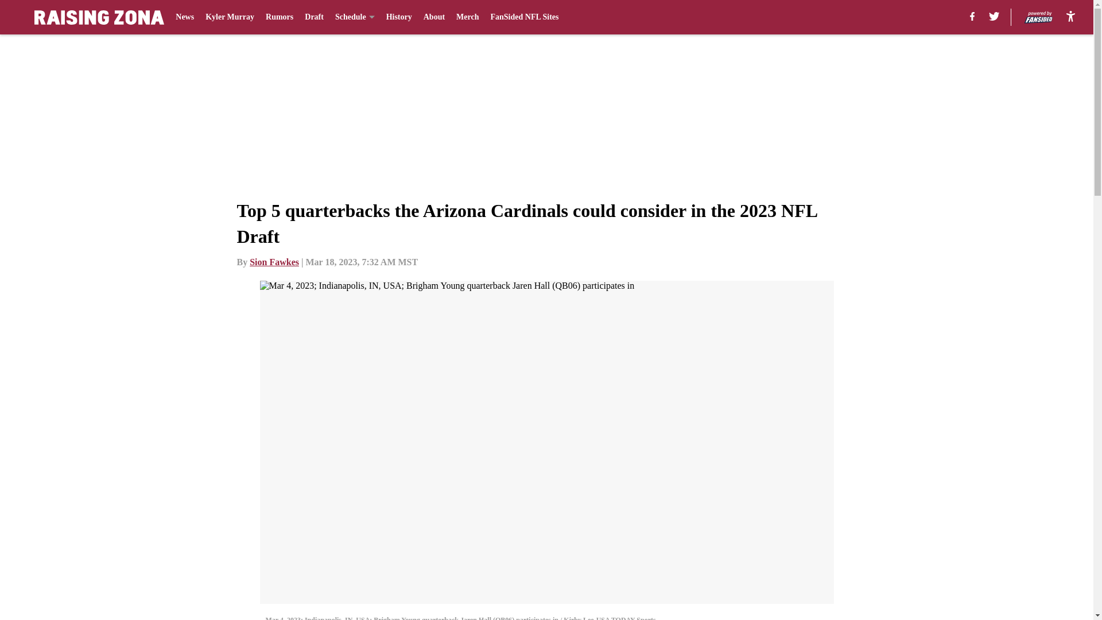 The image size is (1102, 620). Describe the element at coordinates (315, 17) in the screenshot. I see `Draft` at that location.